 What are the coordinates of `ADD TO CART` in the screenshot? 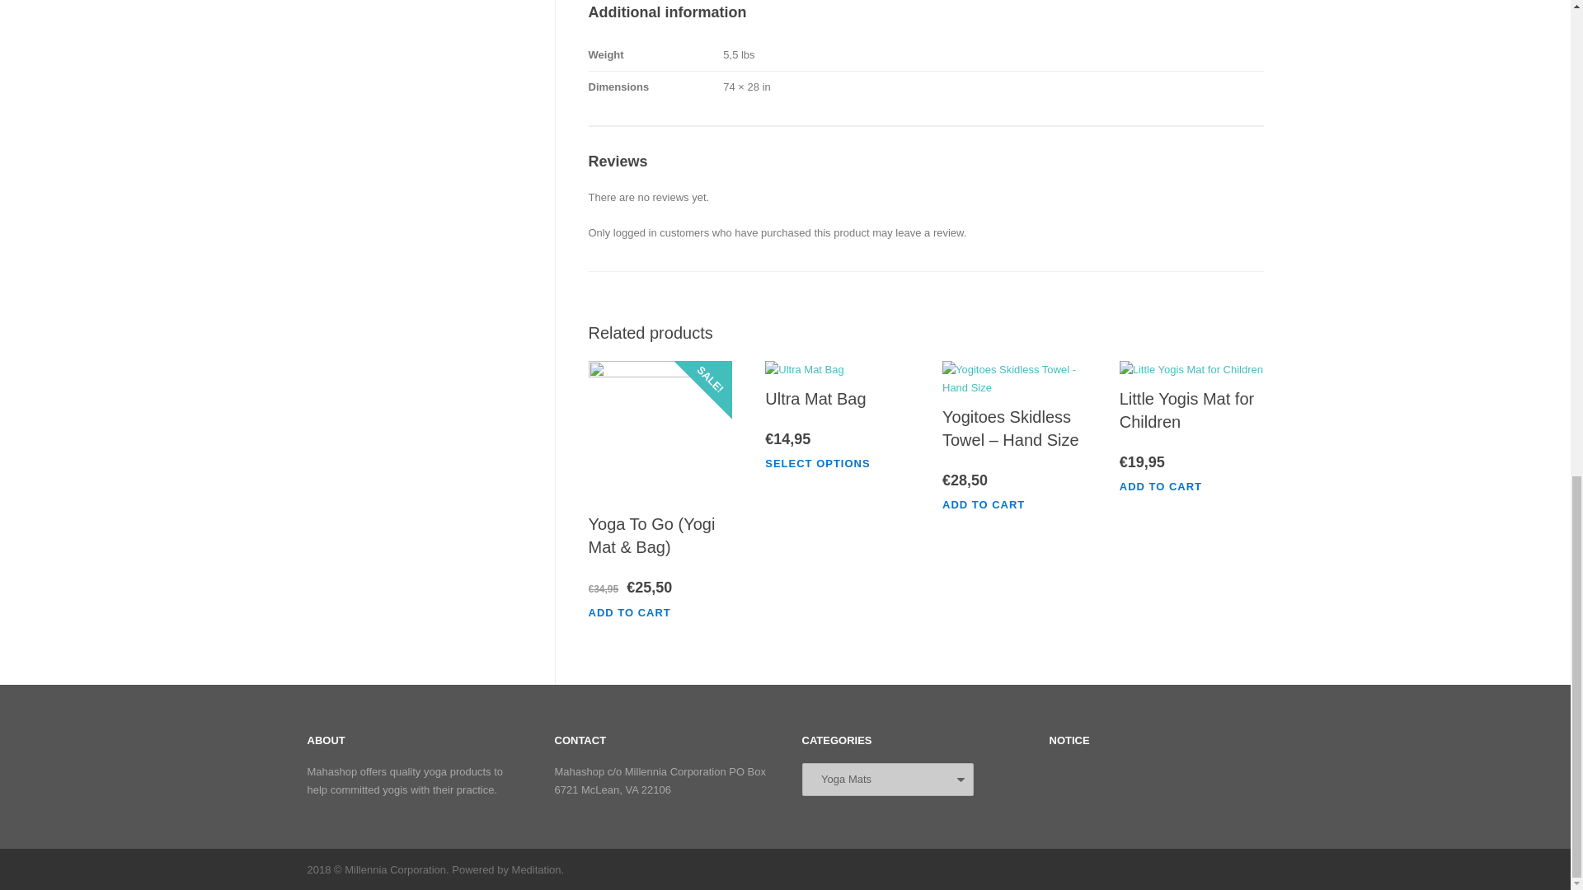 It's located at (638, 611).